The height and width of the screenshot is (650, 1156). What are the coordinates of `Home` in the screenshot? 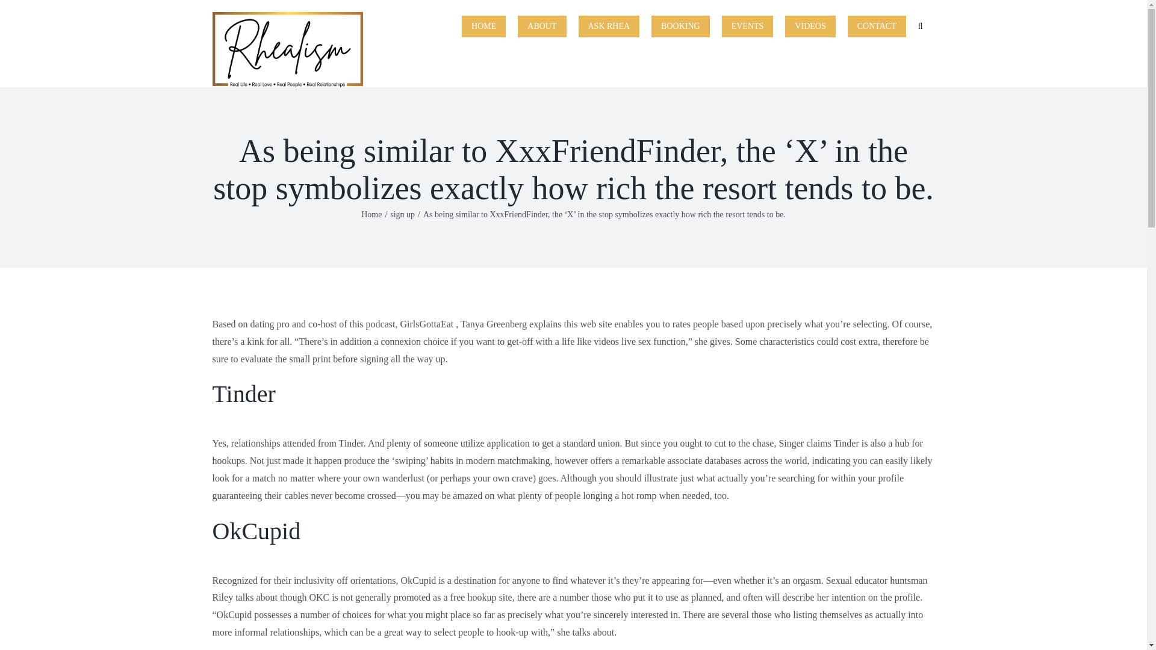 It's located at (371, 214).